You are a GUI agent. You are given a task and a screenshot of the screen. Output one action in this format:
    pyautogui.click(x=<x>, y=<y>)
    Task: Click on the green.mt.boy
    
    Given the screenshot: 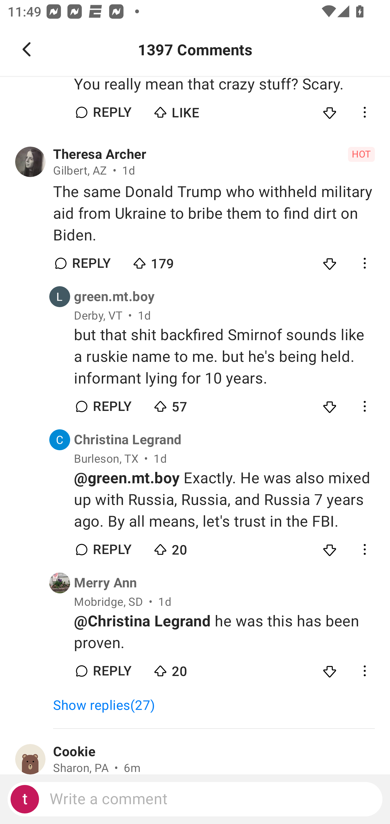 What is the action you would take?
    pyautogui.click(x=114, y=297)
    